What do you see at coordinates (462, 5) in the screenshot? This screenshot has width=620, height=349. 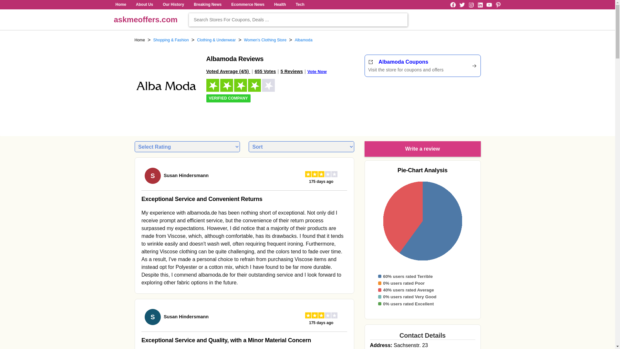 I see `Pinterest` at bounding box center [462, 5].